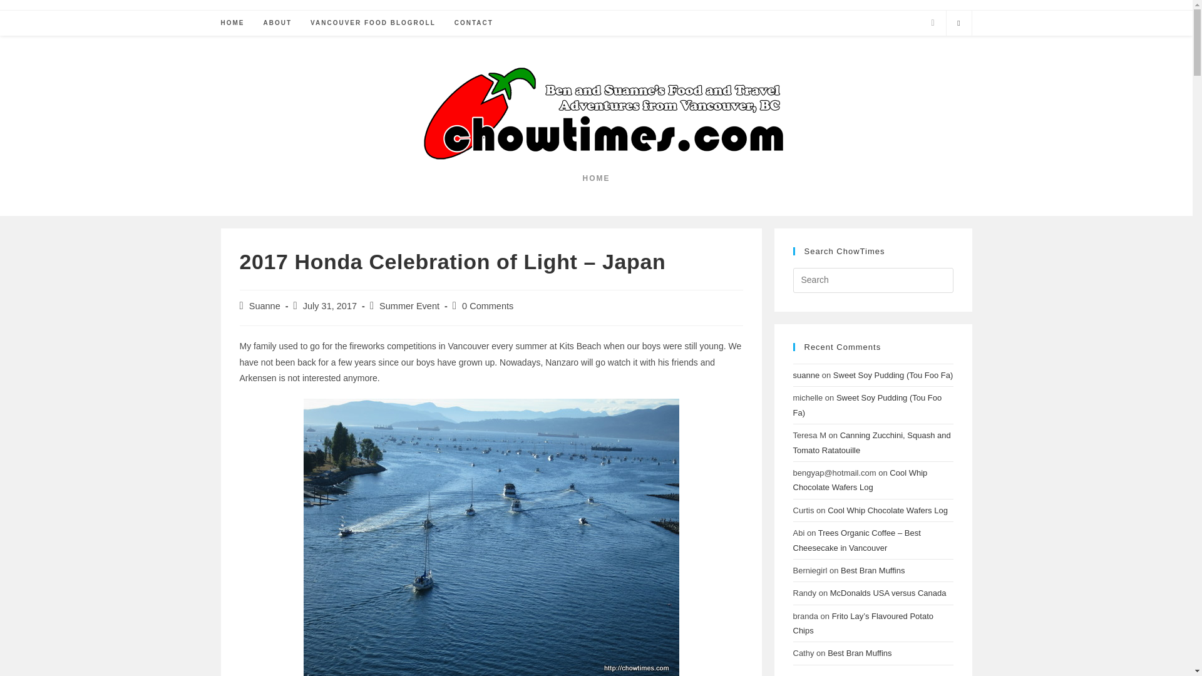 The image size is (1202, 676). Describe the element at coordinates (264, 305) in the screenshot. I see `Posts by Suanne` at that location.